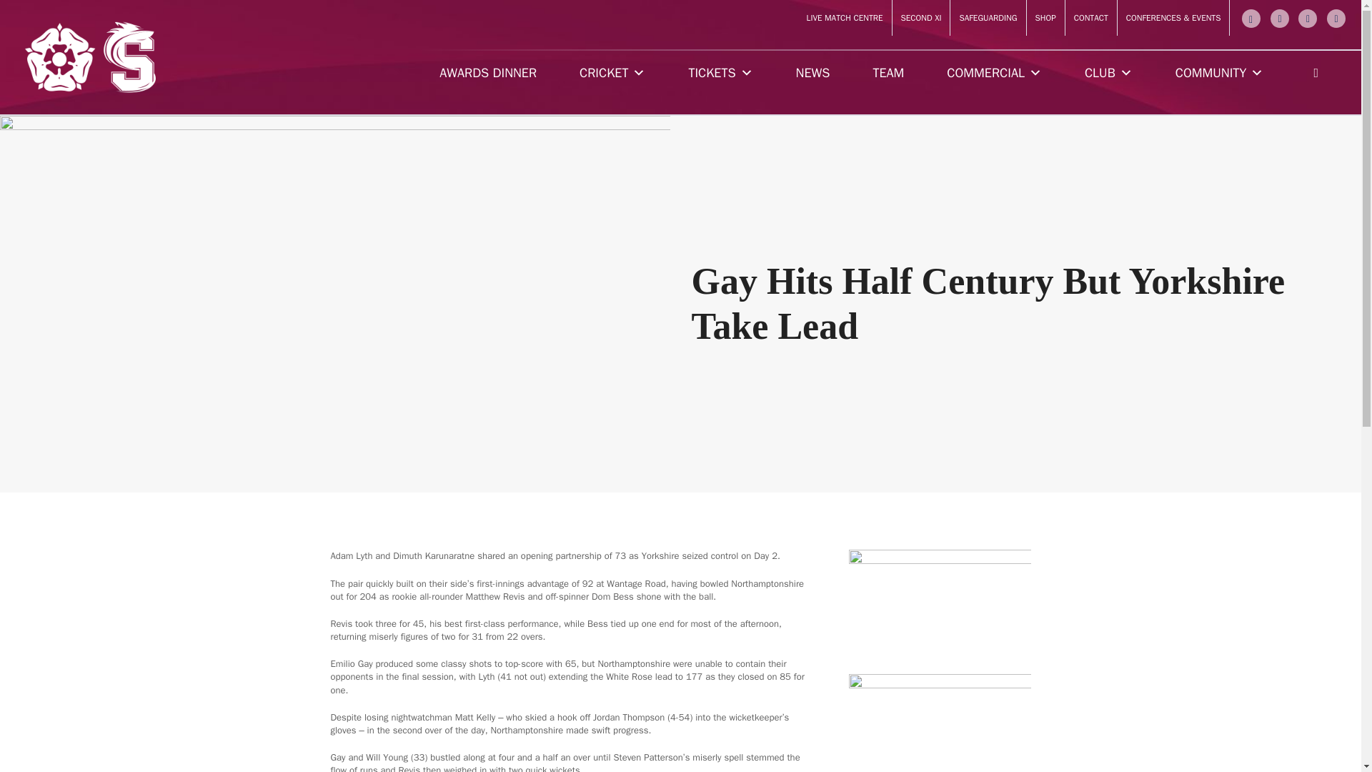 Image resolution: width=1372 pixels, height=772 pixels. Describe the element at coordinates (720, 73) in the screenshot. I see `TICKETS` at that location.